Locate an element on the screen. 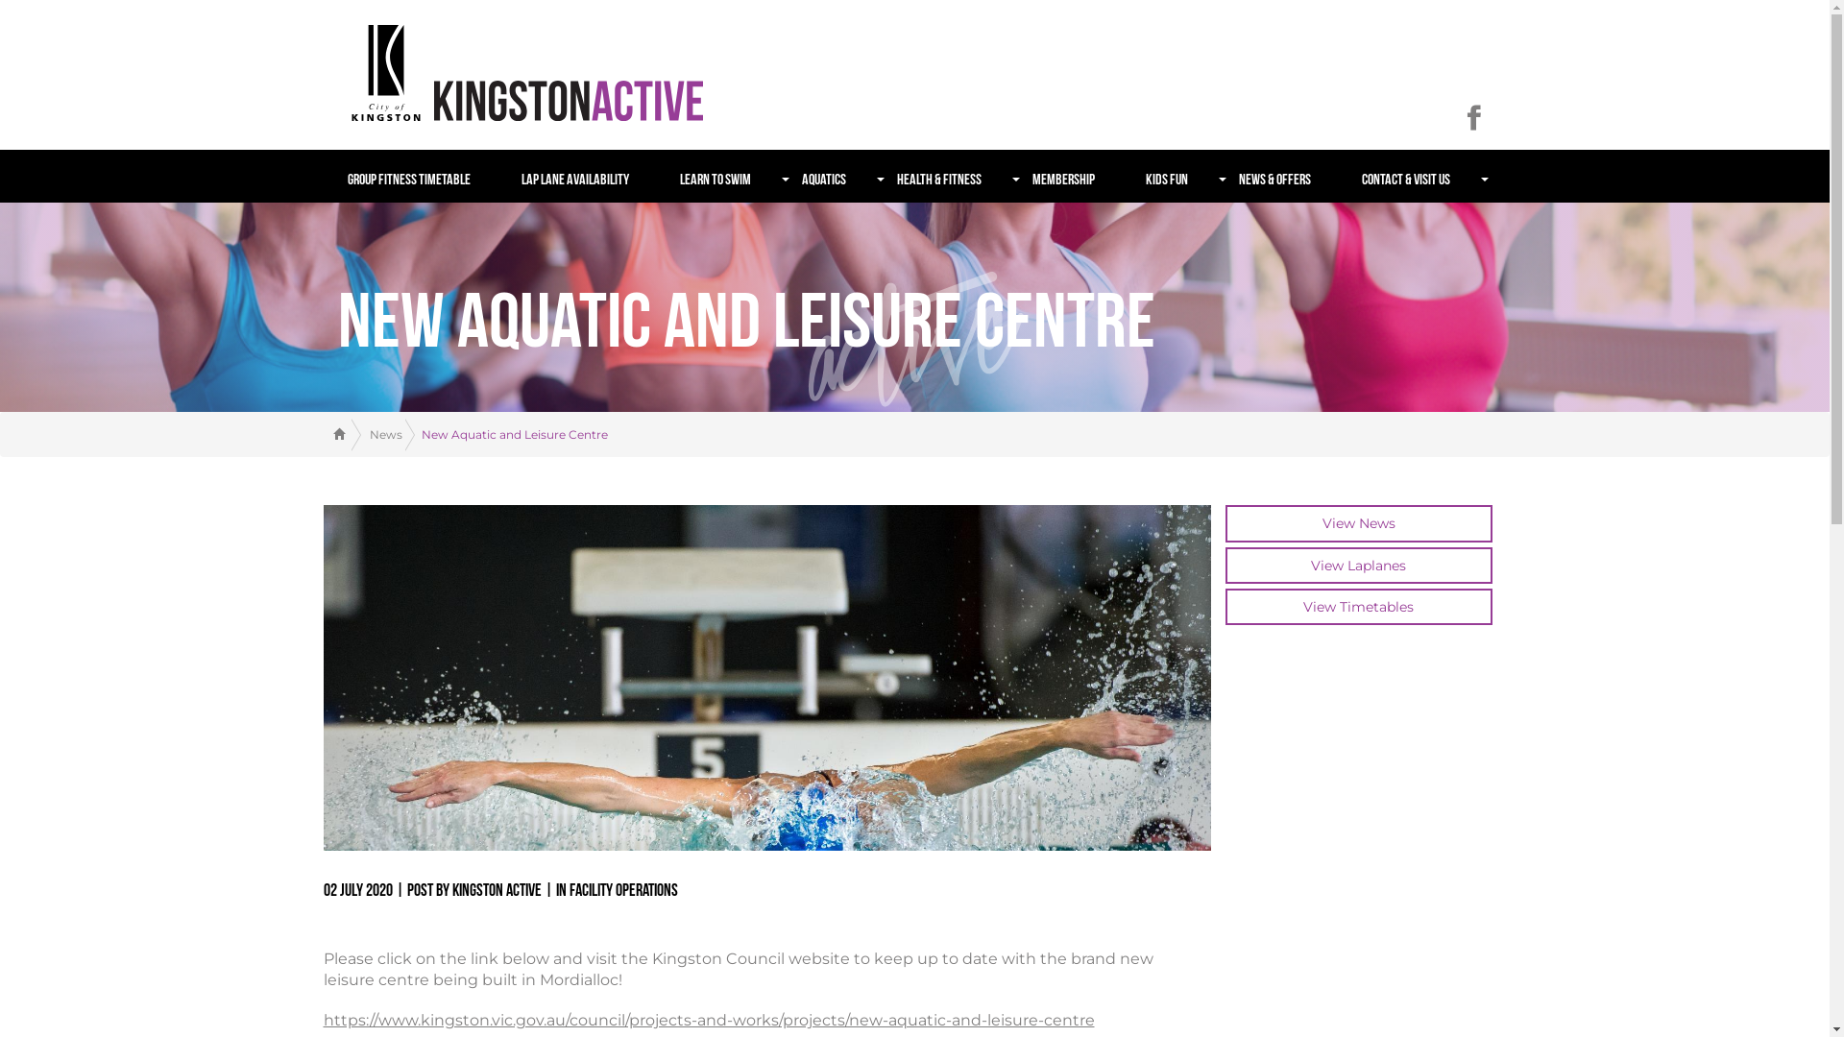  HEALTH & FITNESS is located at coordinates (955, 177).